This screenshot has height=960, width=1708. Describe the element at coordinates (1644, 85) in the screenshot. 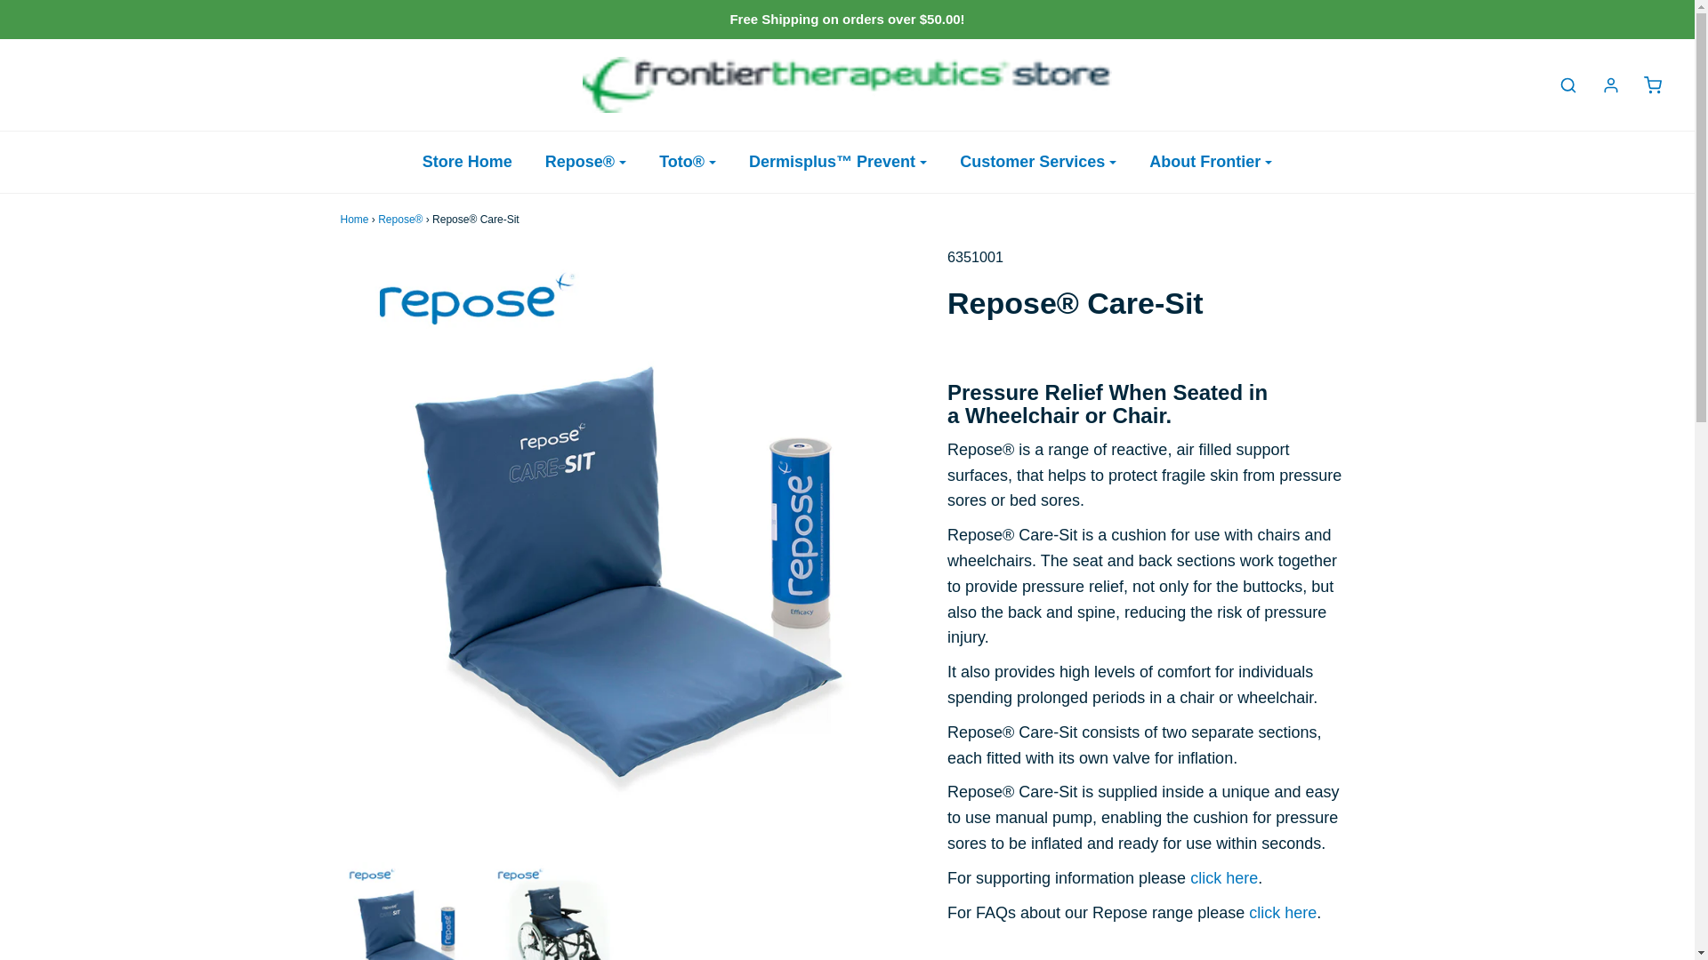

I see `Cart` at that location.